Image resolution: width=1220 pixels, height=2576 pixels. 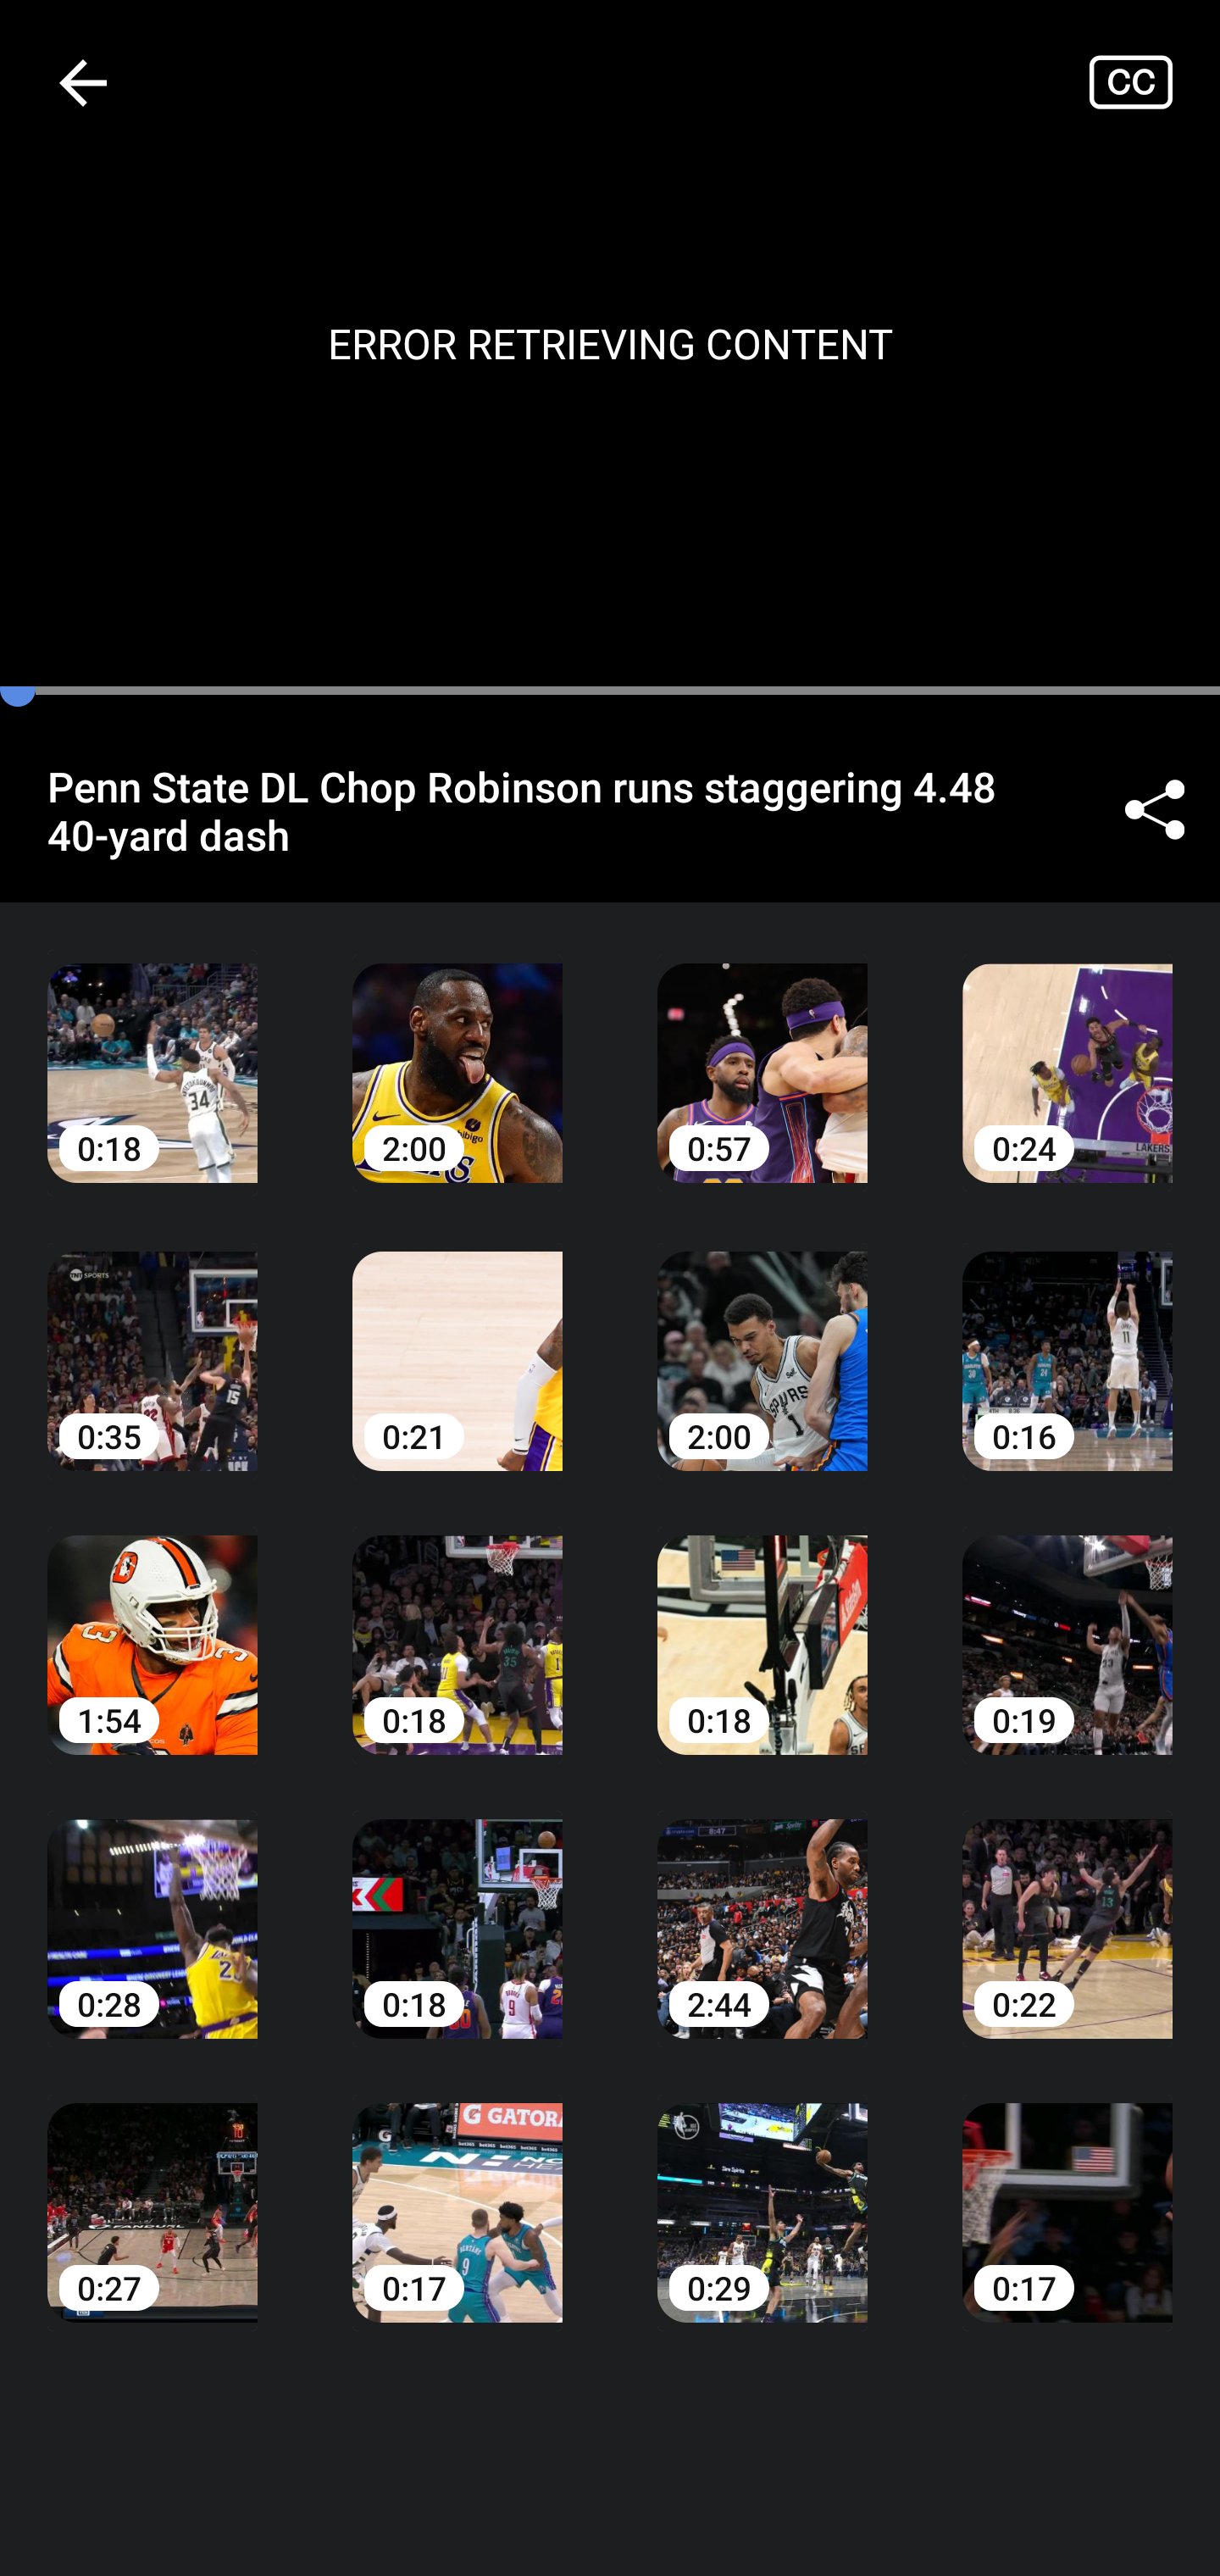 What do you see at coordinates (457, 1048) in the screenshot?
I see `2:00` at bounding box center [457, 1048].